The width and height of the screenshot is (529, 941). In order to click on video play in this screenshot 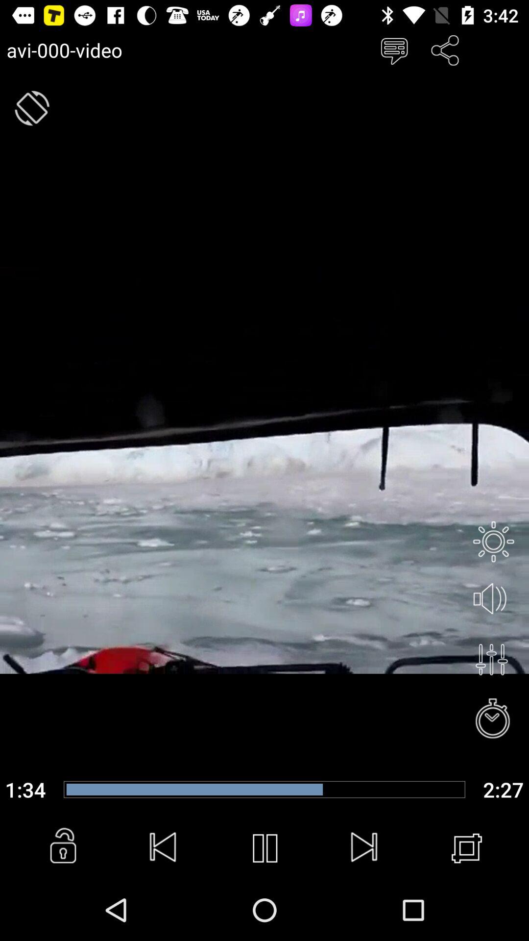, I will do `click(264, 848)`.